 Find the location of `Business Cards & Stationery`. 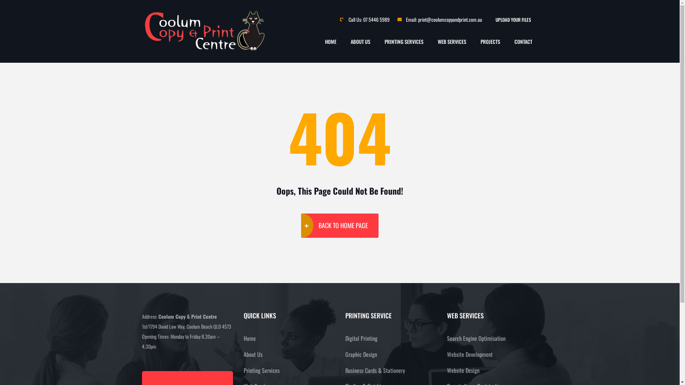

Business Cards & Stationery is located at coordinates (375, 371).